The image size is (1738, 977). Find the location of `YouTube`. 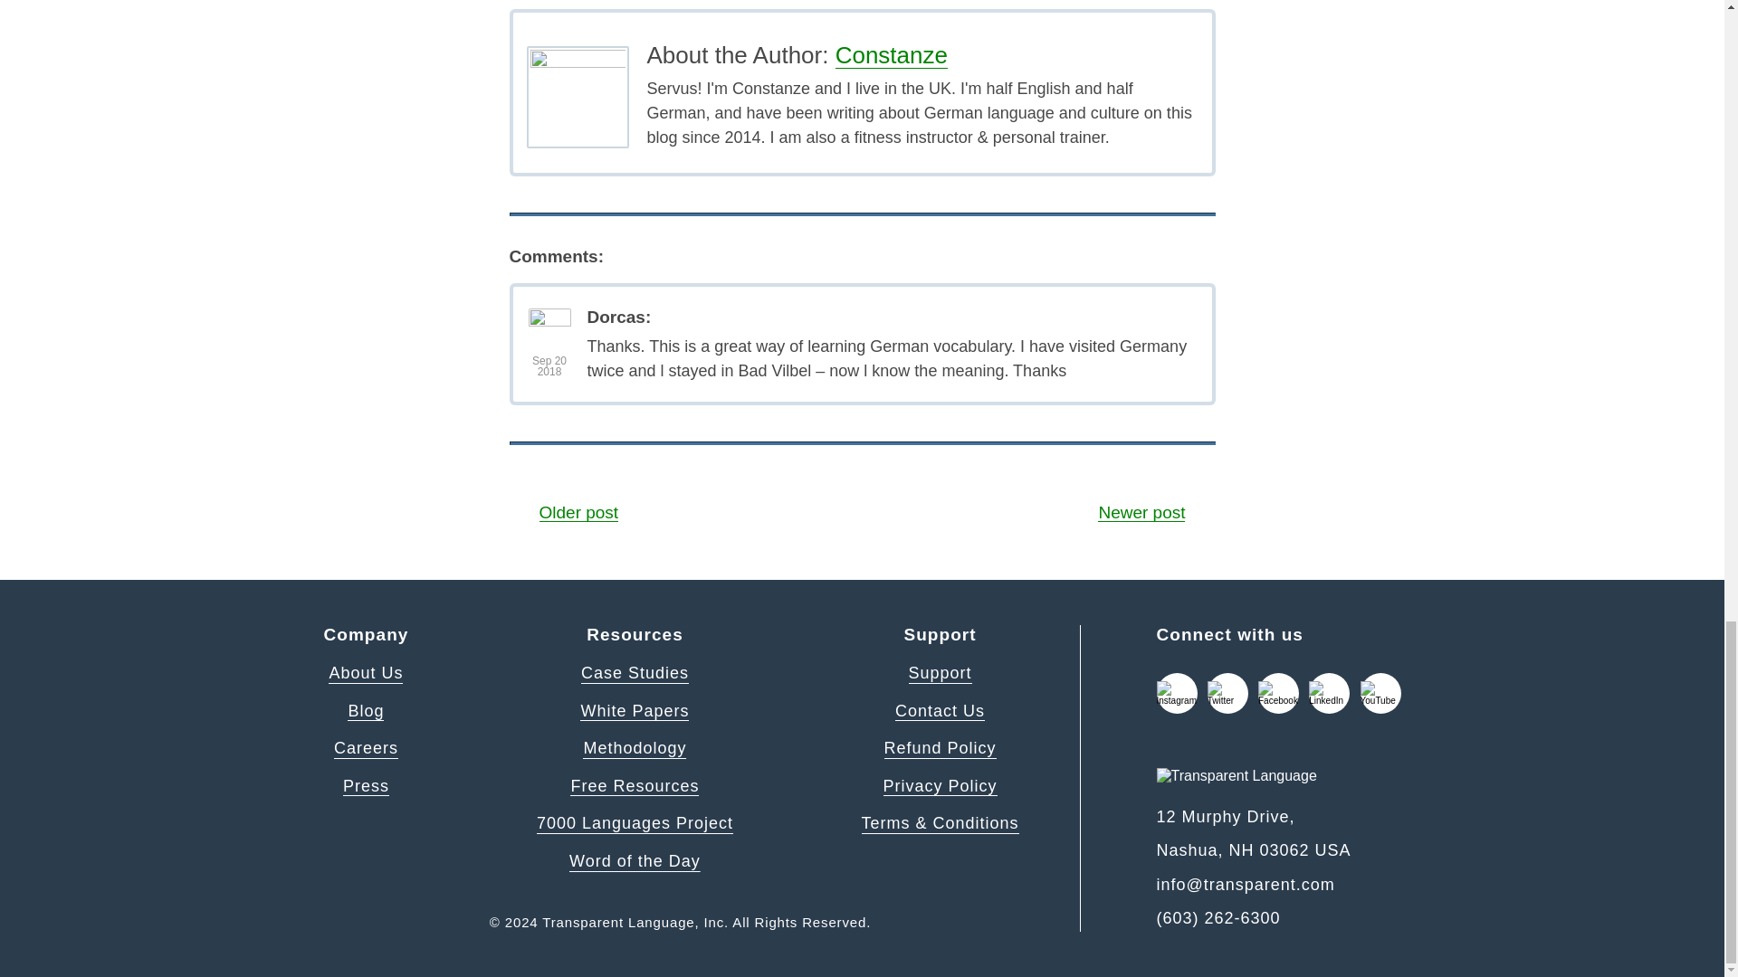

YouTube is located at coordinates (1380, 693).